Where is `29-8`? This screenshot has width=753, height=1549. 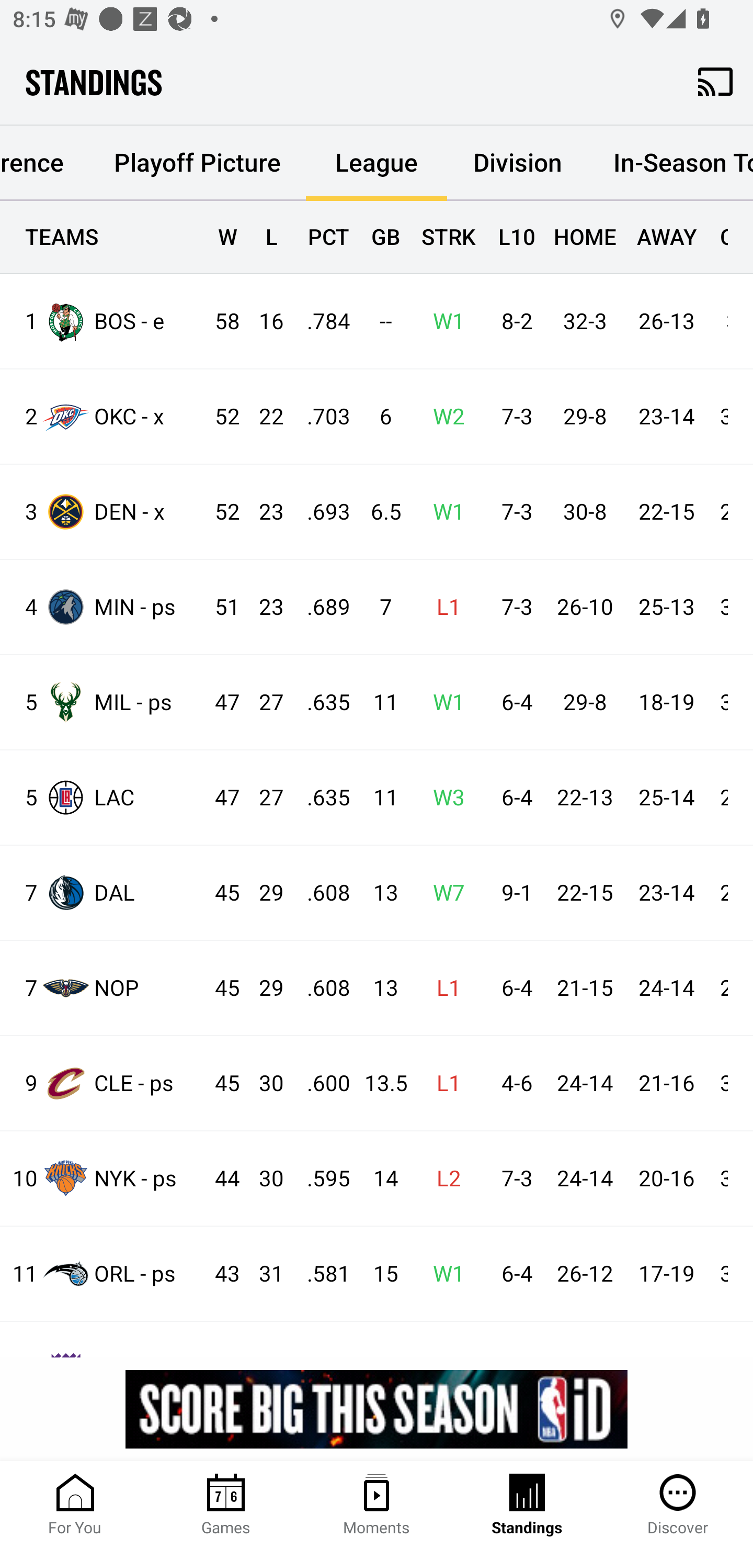 29-8 is located at coordinates (585, 418).